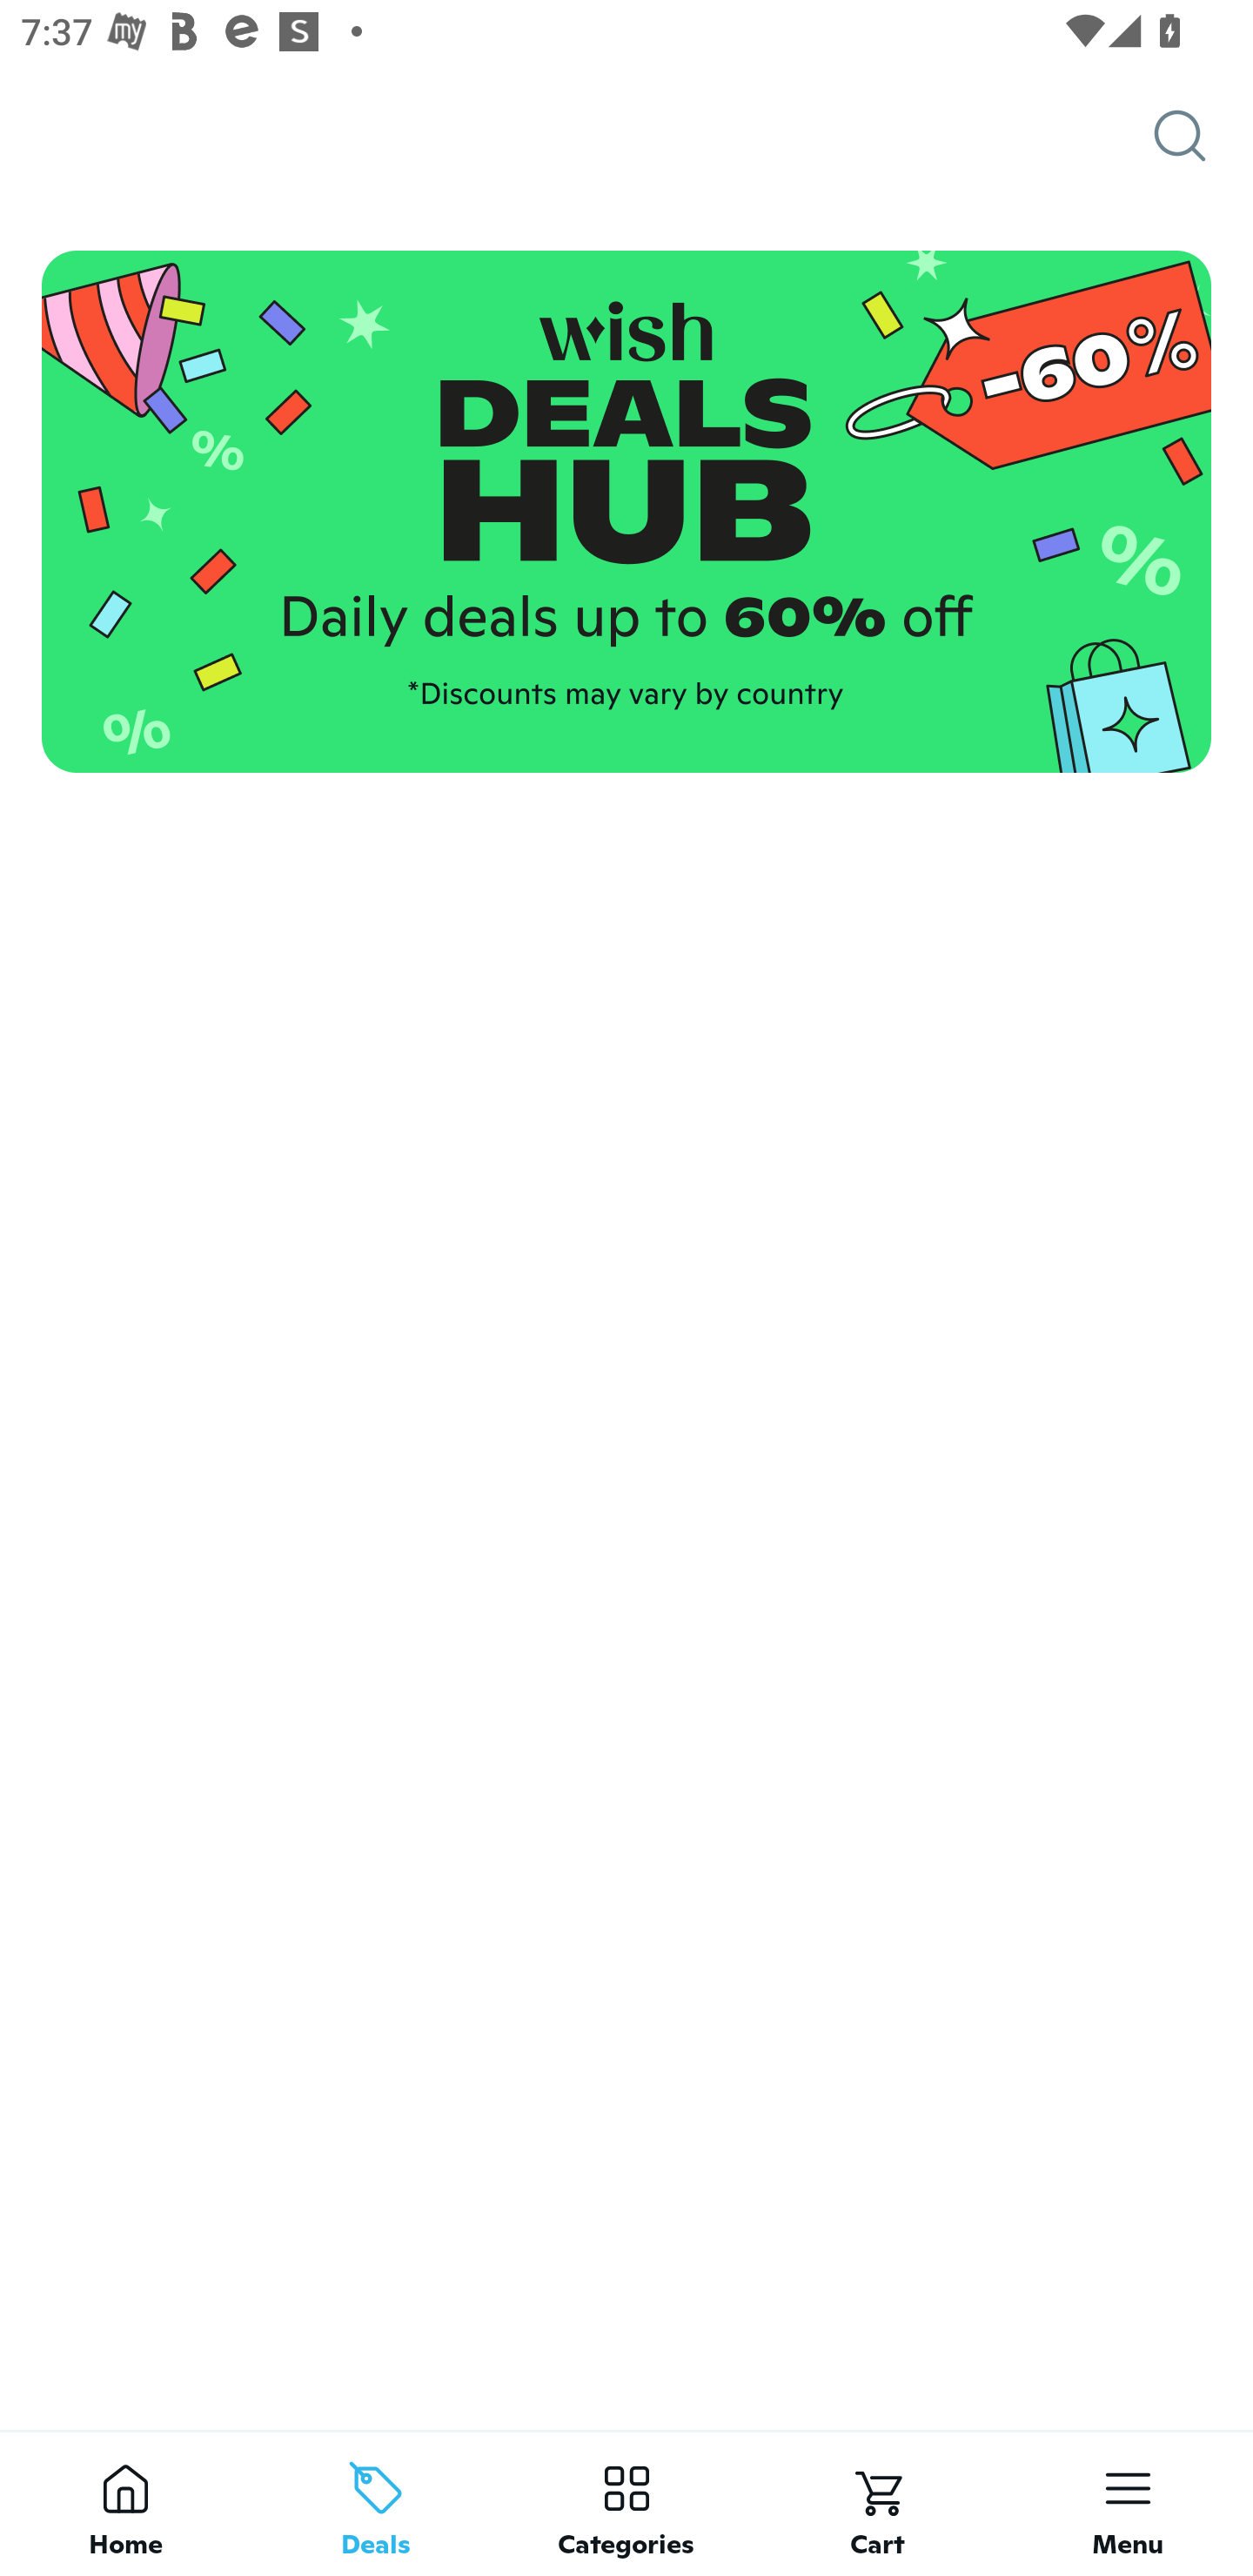 The width and height of the screenshot is (1253, 2576). I want to click on Deals, so click(376, 2503).